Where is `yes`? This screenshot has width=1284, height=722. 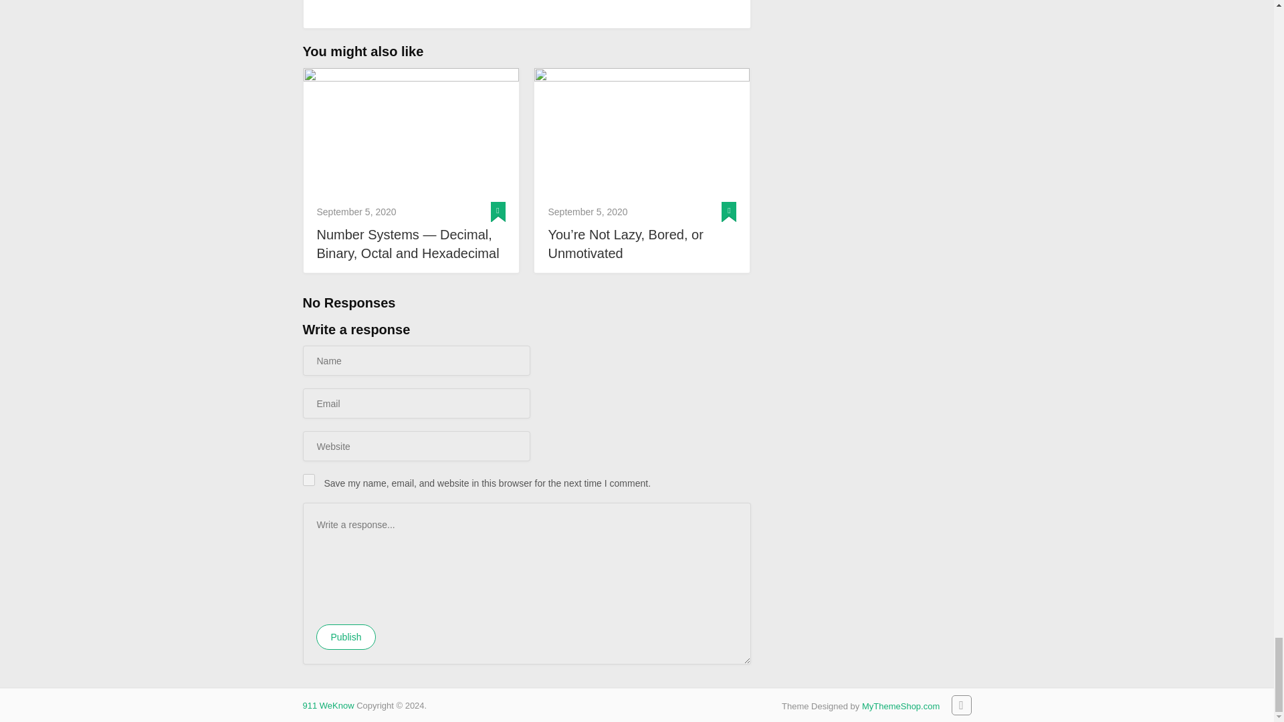 yes is located at coordinates (308, 479).